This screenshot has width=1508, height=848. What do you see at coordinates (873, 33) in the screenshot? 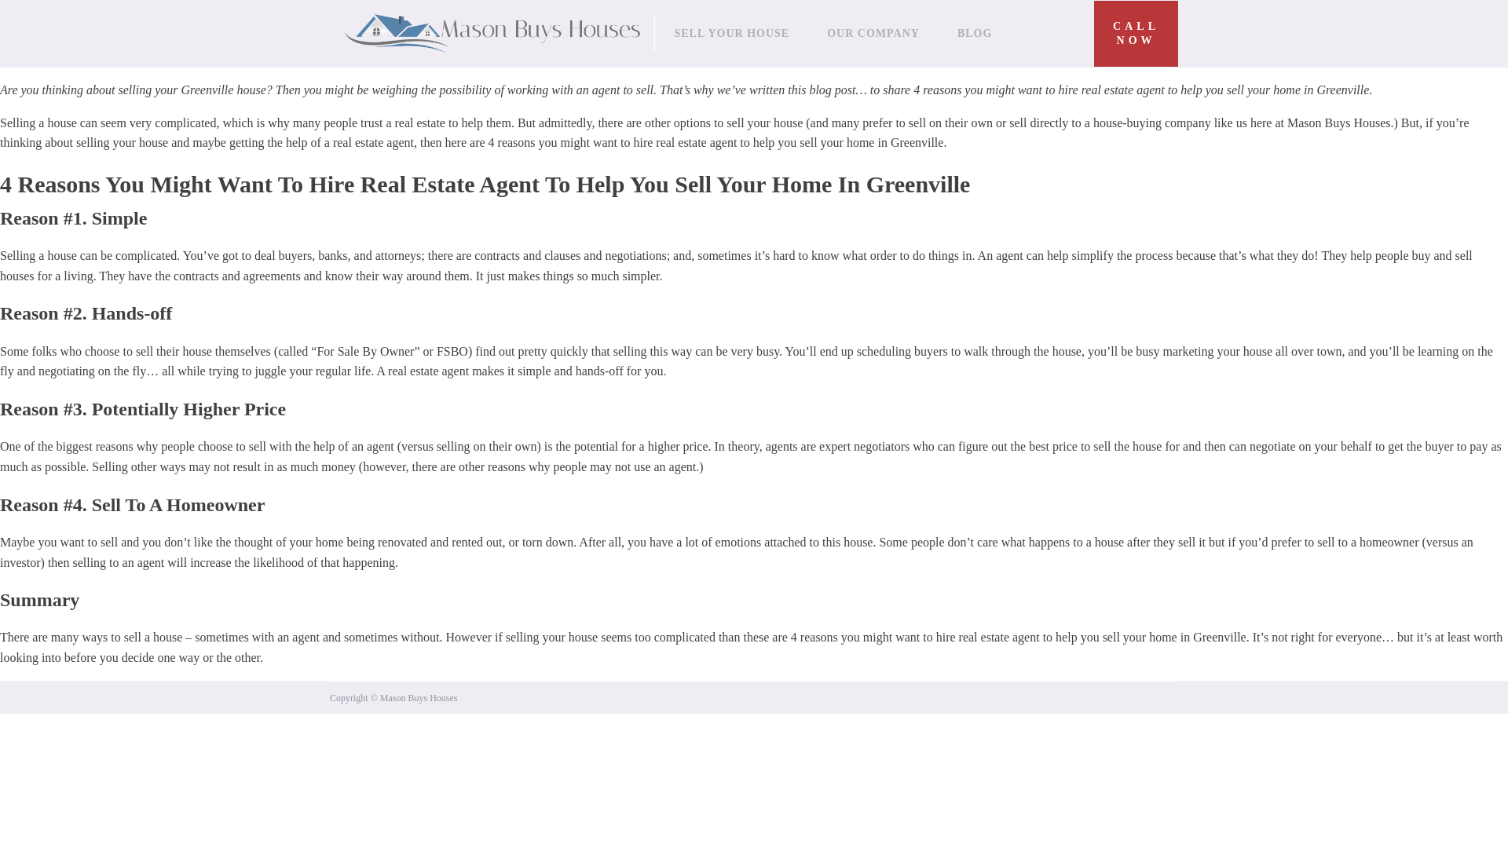
I see `OUR COMPANY` at bounding box center [873, 33].